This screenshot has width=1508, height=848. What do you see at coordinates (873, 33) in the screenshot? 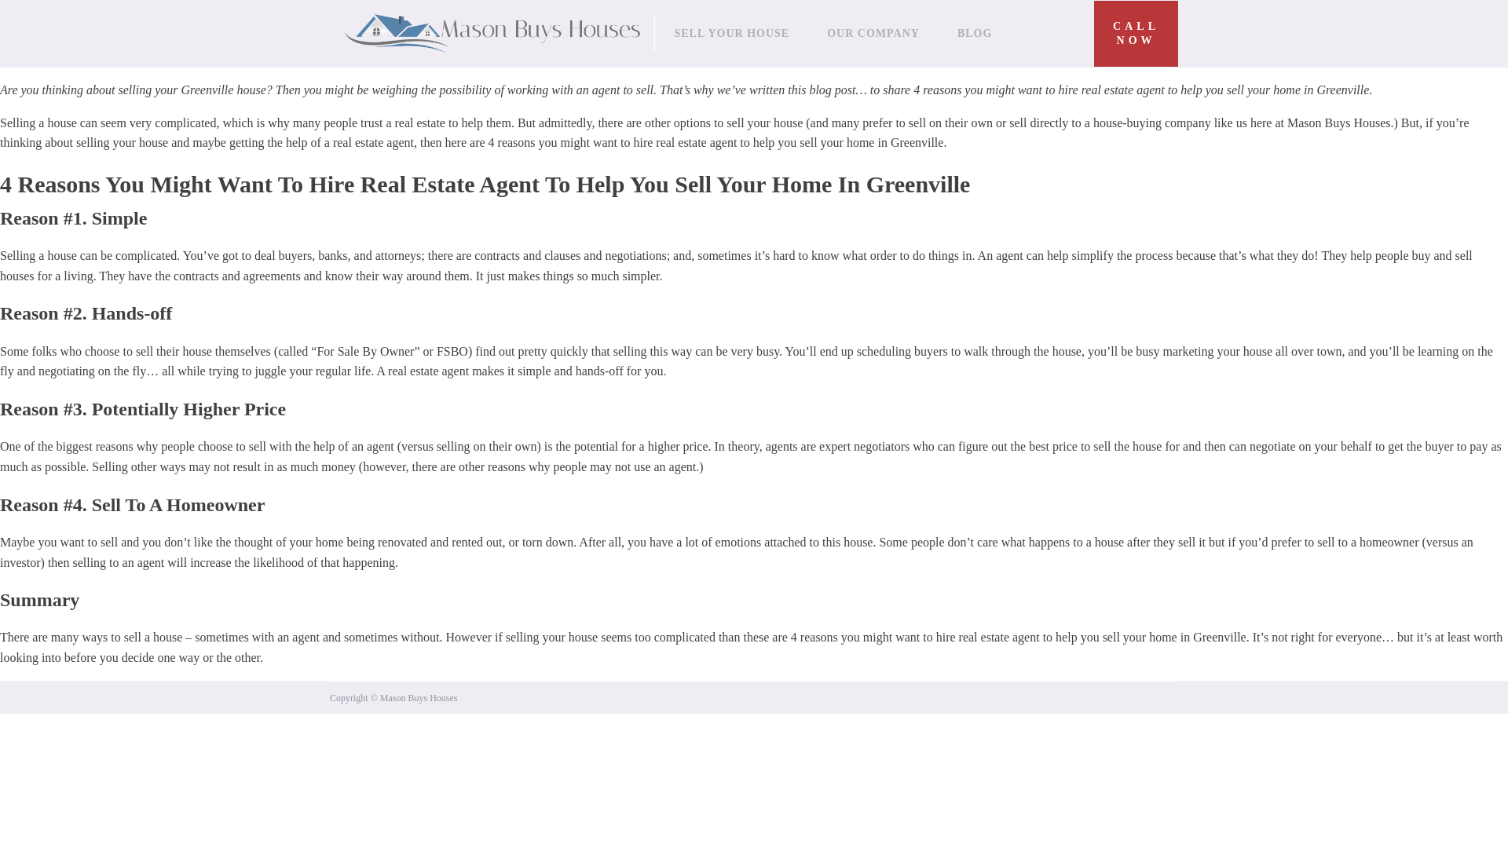
I see `OUR COMPANY` at bounding box center [873, 33].